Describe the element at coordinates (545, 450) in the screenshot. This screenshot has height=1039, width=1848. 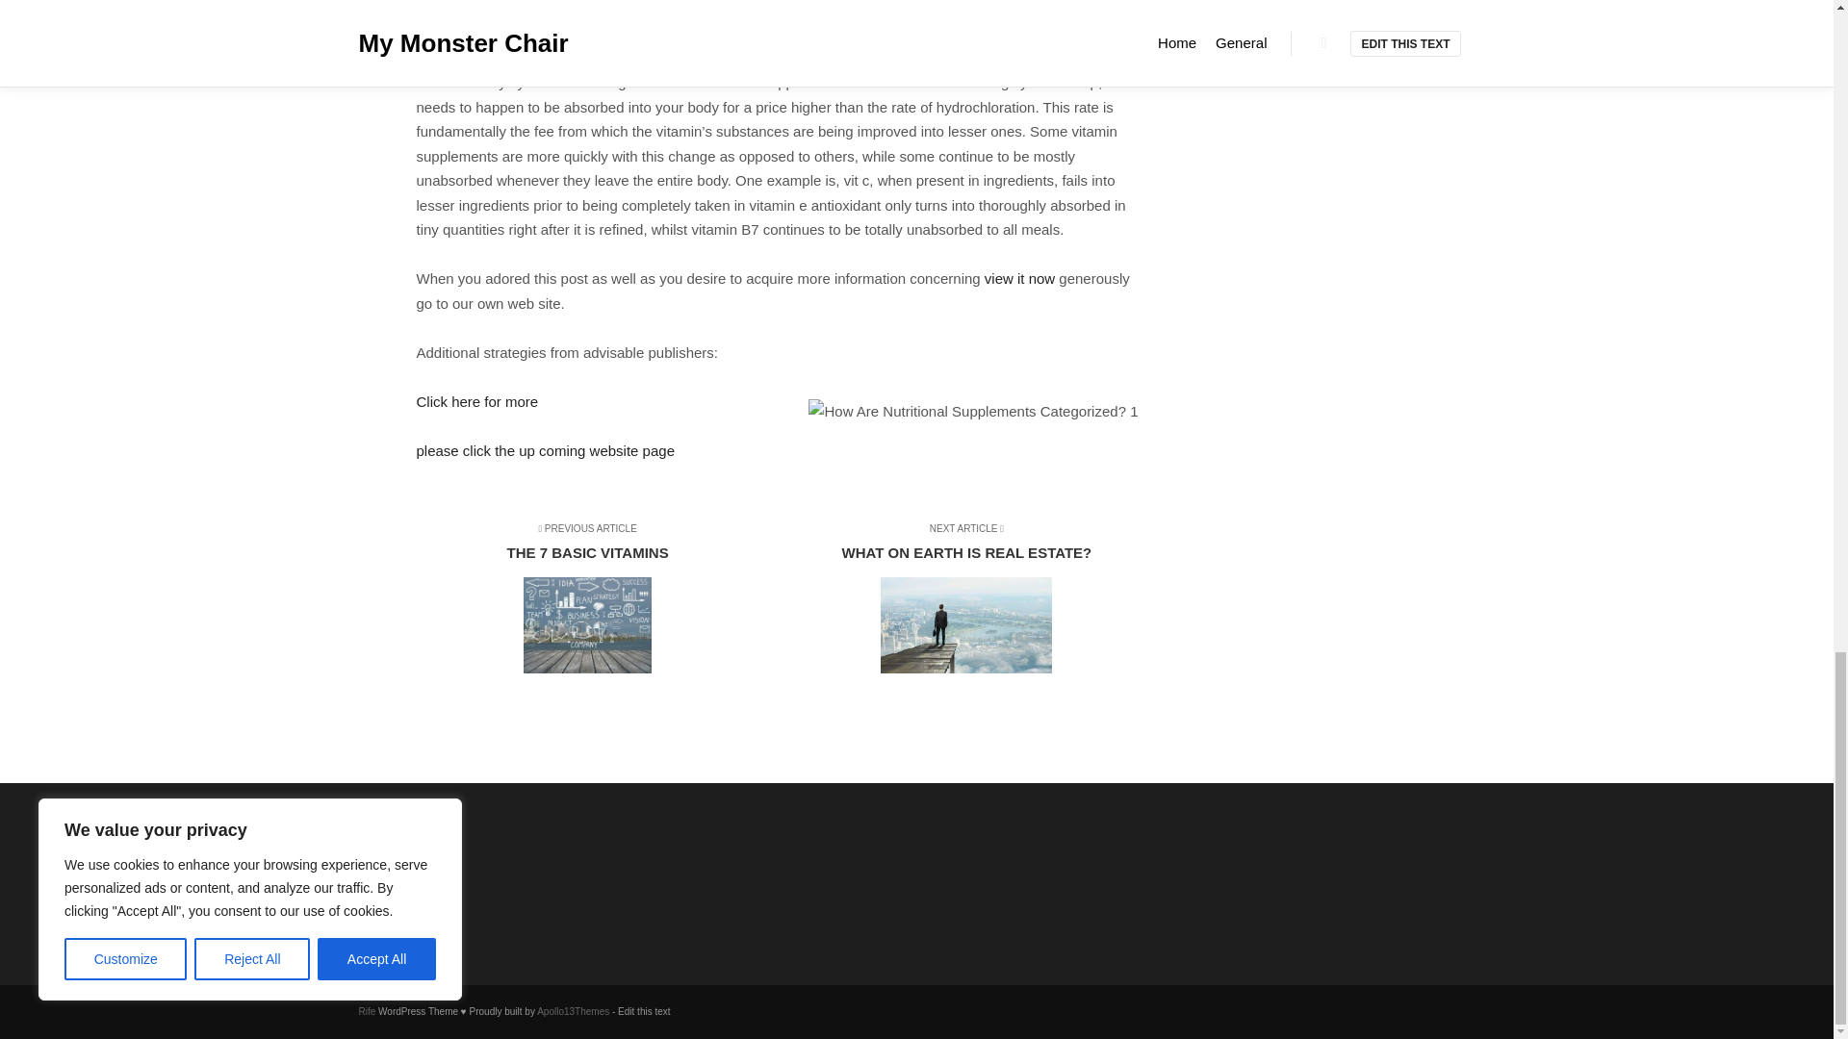
I see `view it now` at that location.